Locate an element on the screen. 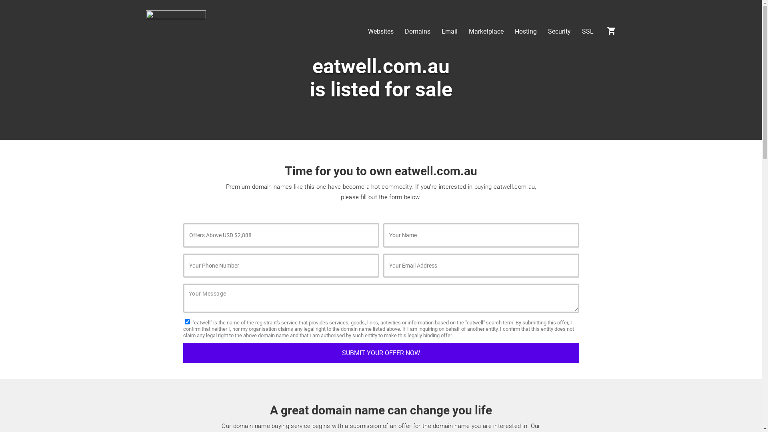  Websites is located at coordinates (381, 32).